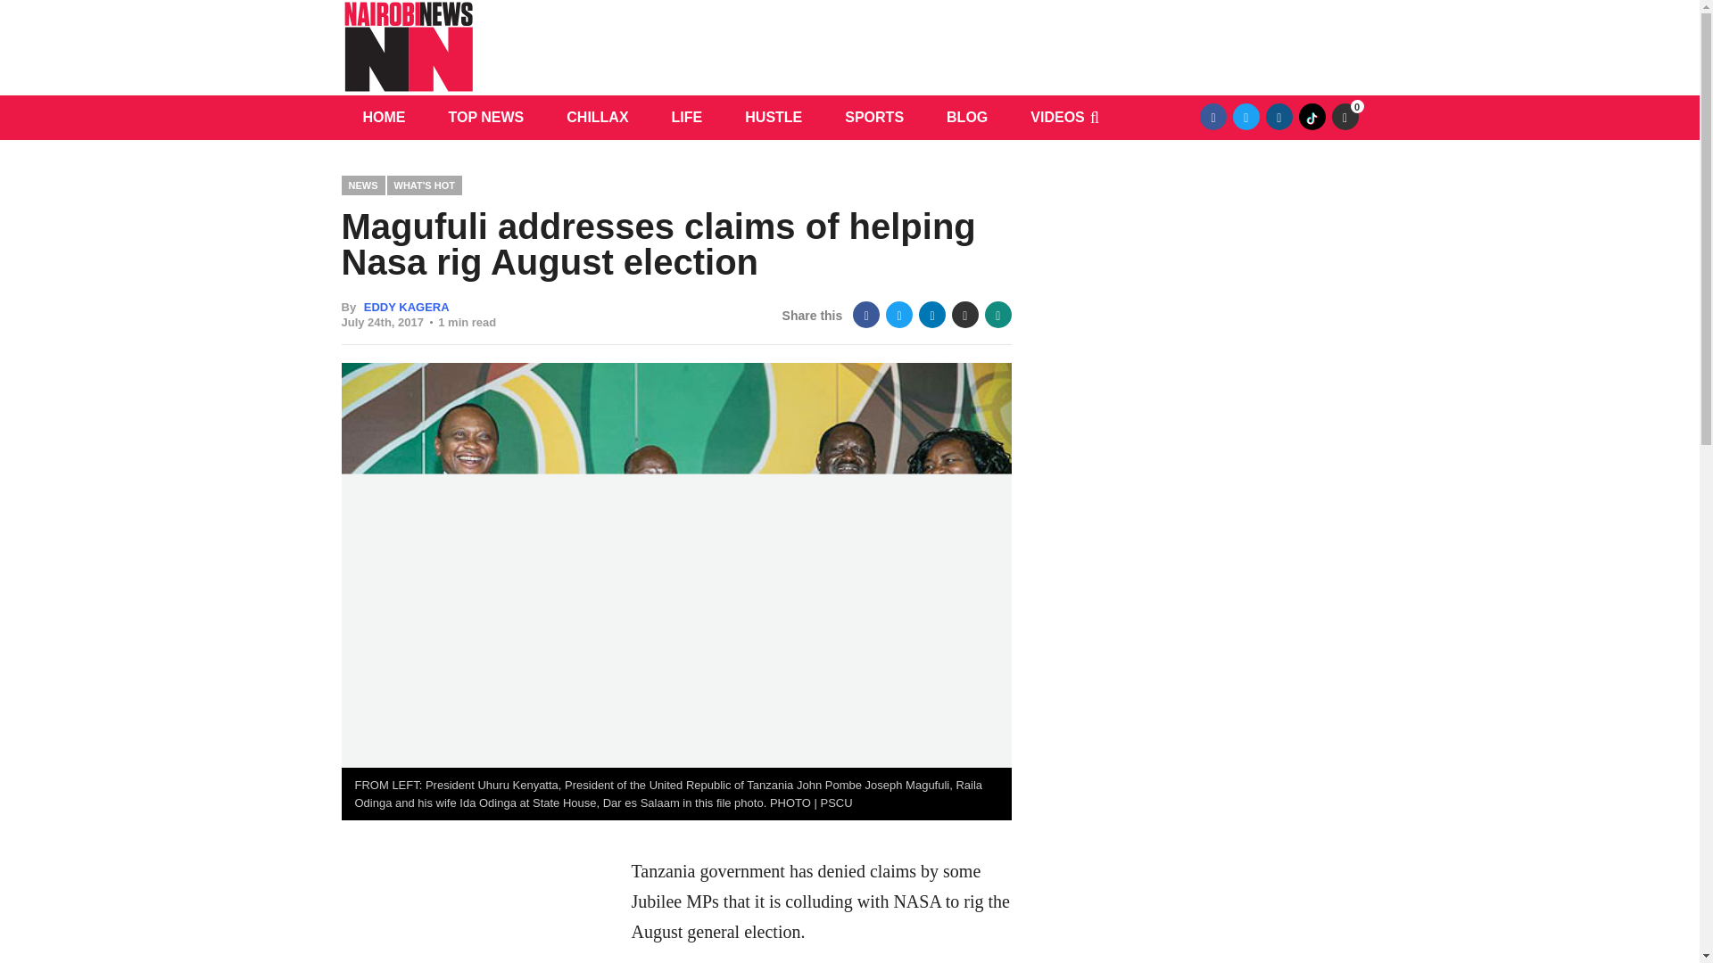 Image resolution: width=1713 pixels, height=963 pixels. Describe the element at coordinates (687, 117) in the screenshot. I see `LIFE` at that location.